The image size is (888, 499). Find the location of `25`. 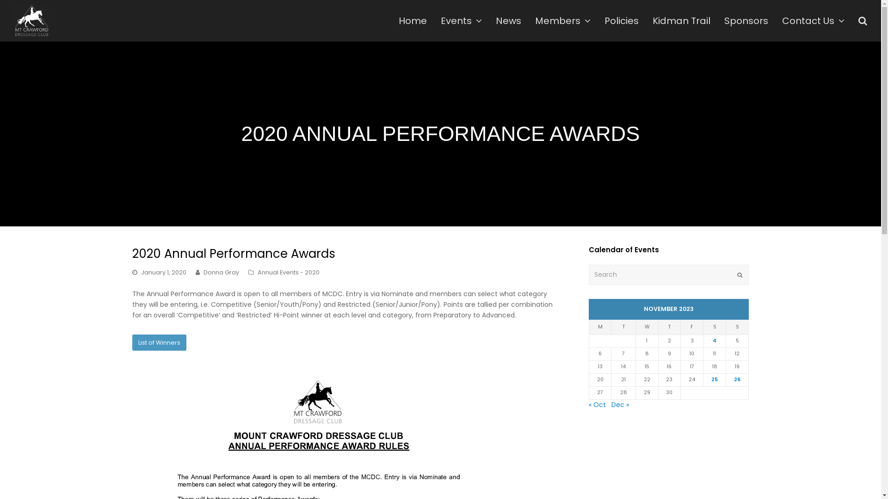

25 is located at coordinates (715, 380).